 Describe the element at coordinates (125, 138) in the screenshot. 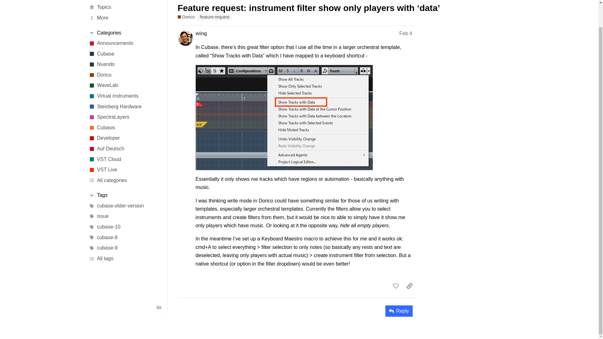

I see `Developer Forums` at that location.